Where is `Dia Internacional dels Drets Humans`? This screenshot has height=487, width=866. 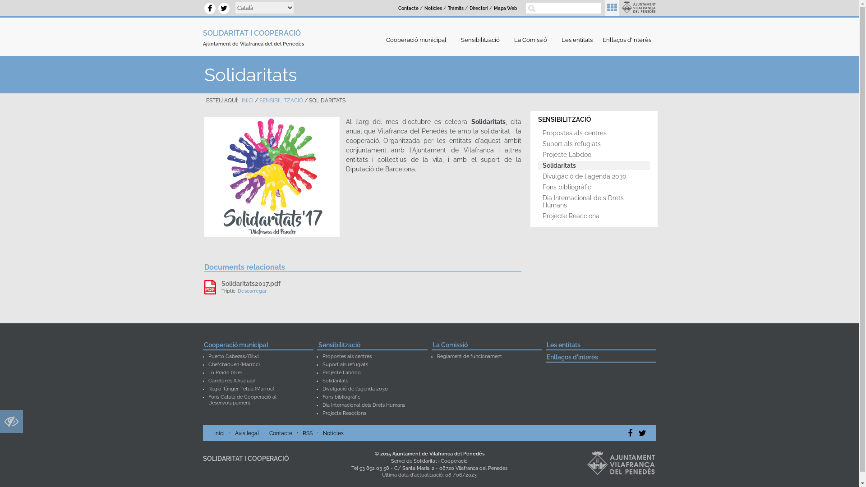 Dia Internacional dels Drets Humans is located at coordinates (594, 202).